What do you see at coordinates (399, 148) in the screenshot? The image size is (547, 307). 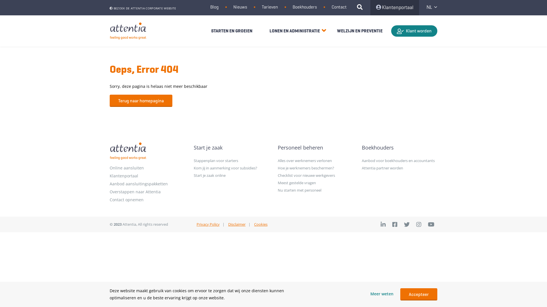 I see `Boekhouders` at bounding box center [399, 148].